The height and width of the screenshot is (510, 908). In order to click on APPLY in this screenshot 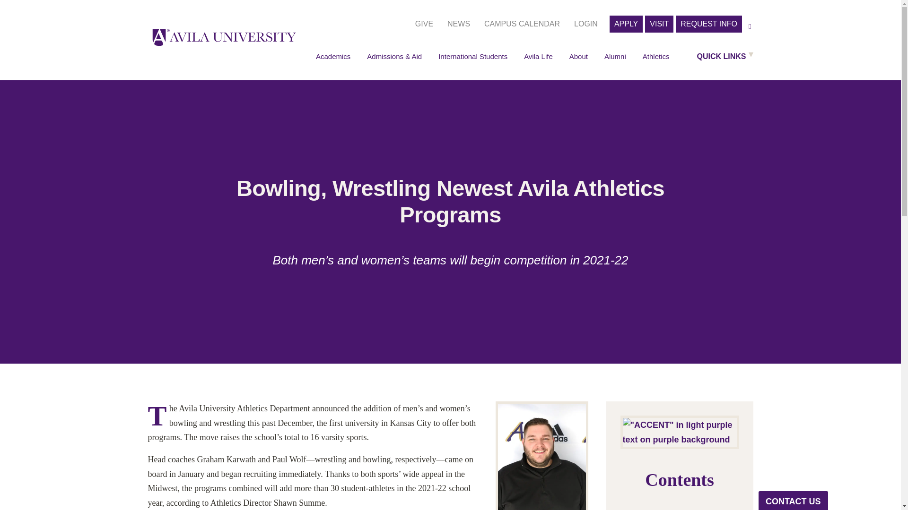, I will do `click(626, 24)`.